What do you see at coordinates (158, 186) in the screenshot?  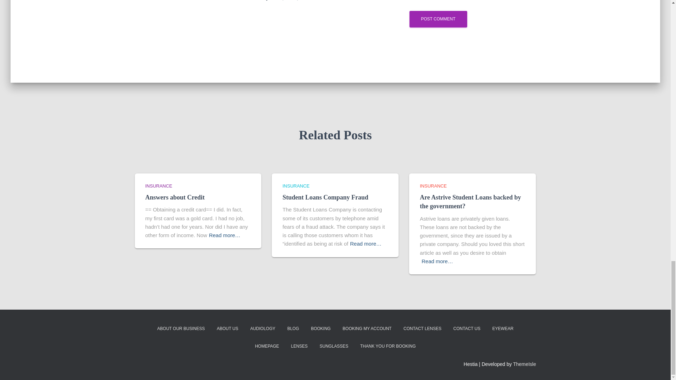 I see `View all posts in Insurance` at bounding box center [158, 186].